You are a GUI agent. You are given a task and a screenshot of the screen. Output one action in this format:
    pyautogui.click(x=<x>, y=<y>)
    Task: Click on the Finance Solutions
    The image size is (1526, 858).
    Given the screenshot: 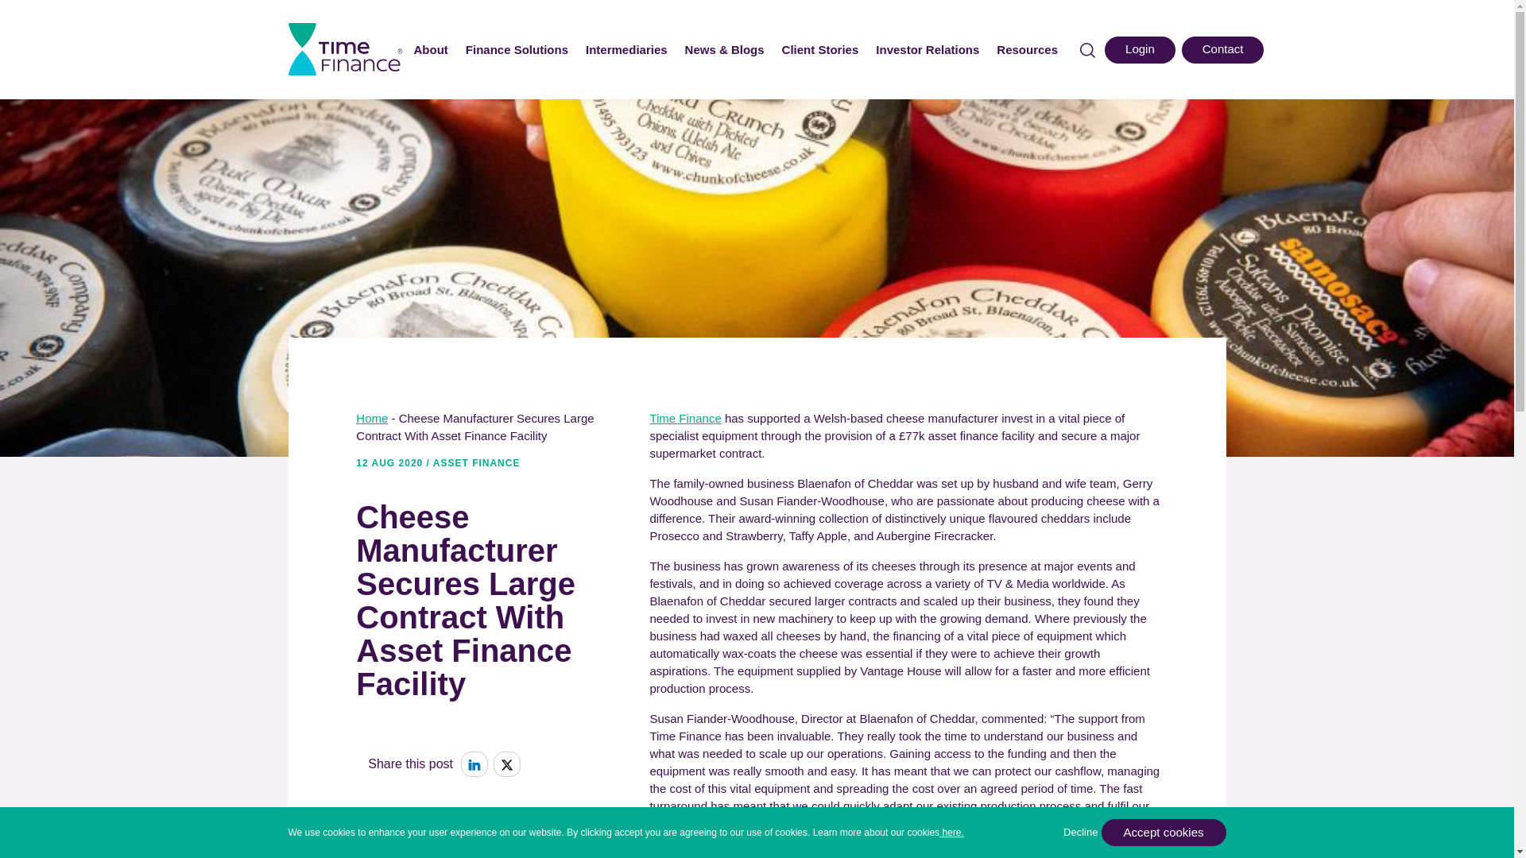 What is the action you would take?
    pyautogui.click(x=517, y=49)
    